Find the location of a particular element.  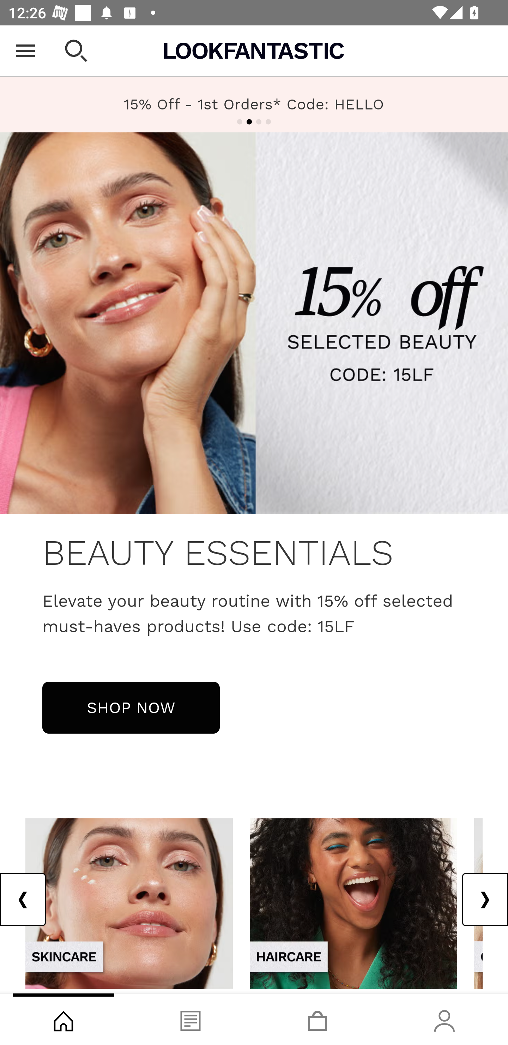

Open search is located at coordinates (76, 51).